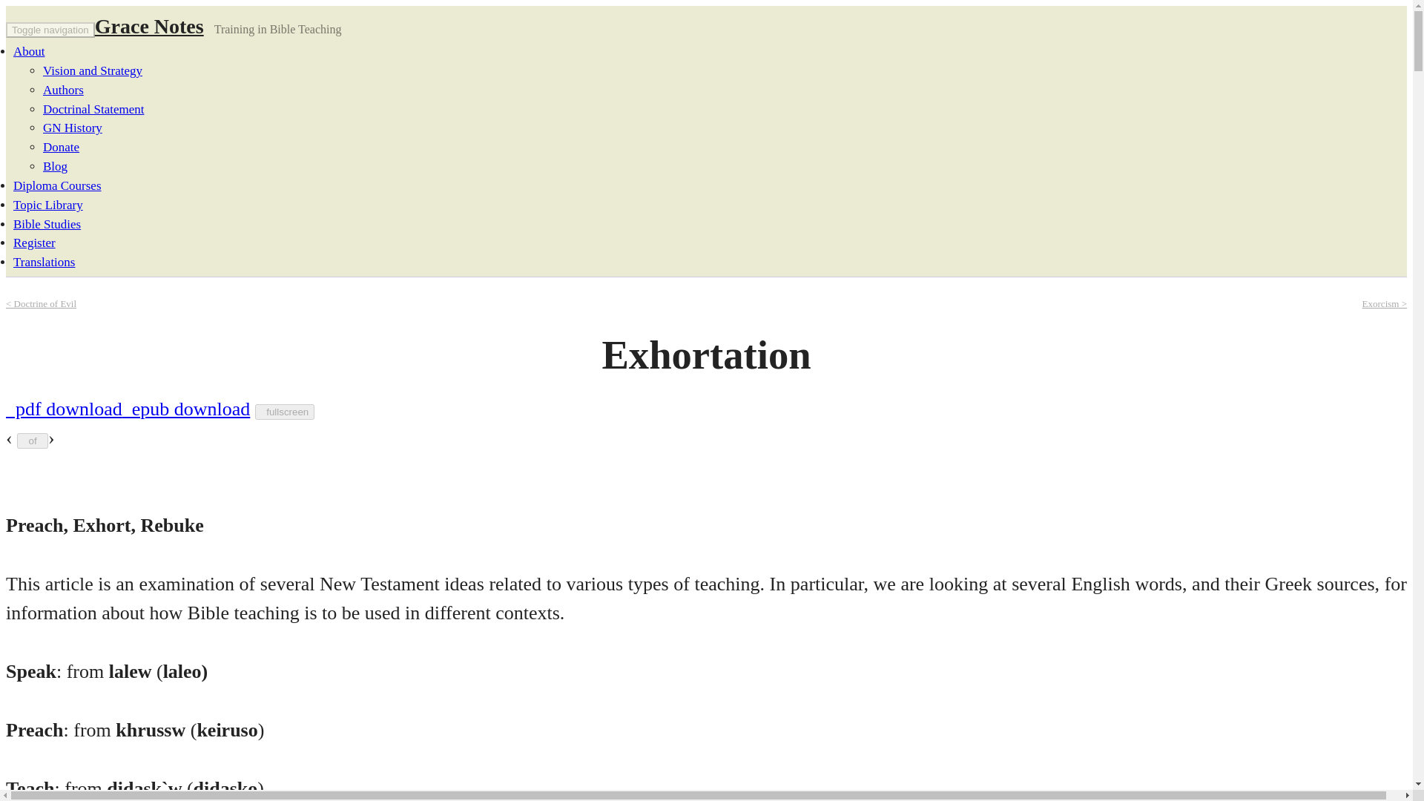  Describe the element at coordinates (64, 408) in the screenshot. I see `pdf download of Exhortation` at that location.